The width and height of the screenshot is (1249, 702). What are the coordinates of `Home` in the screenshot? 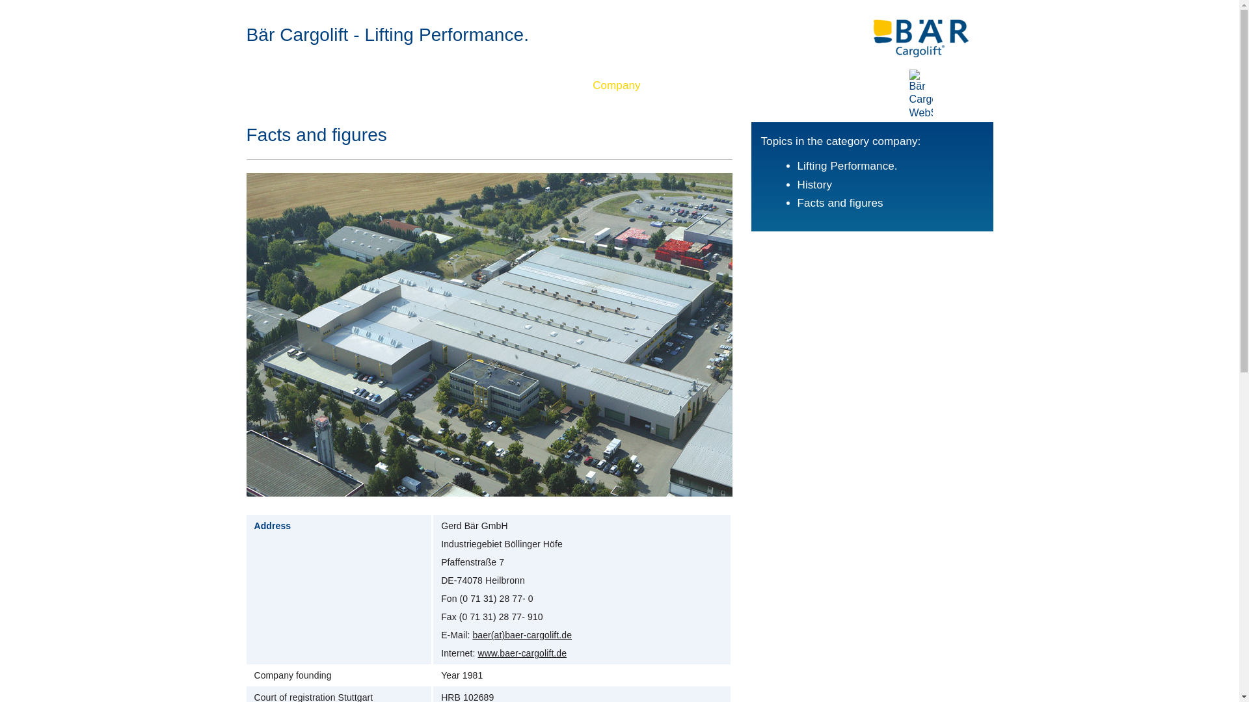 It's located at (262, 85).